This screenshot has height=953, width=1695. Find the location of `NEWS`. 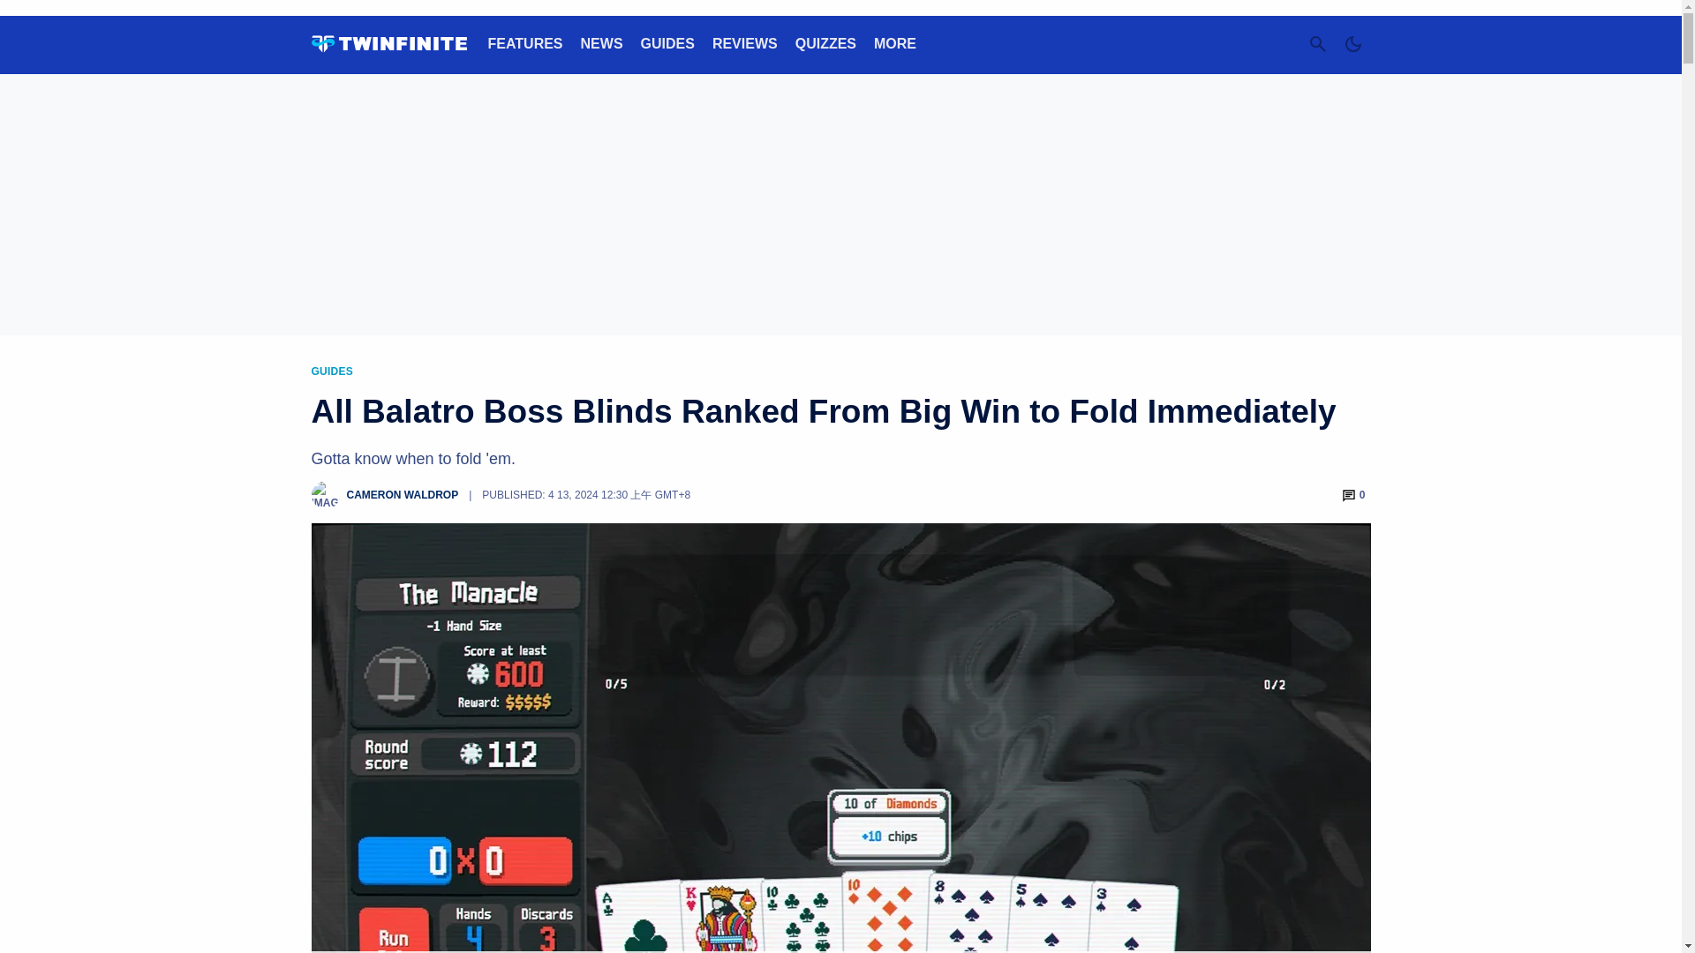

NEWS is located at coordinates (602, 44).